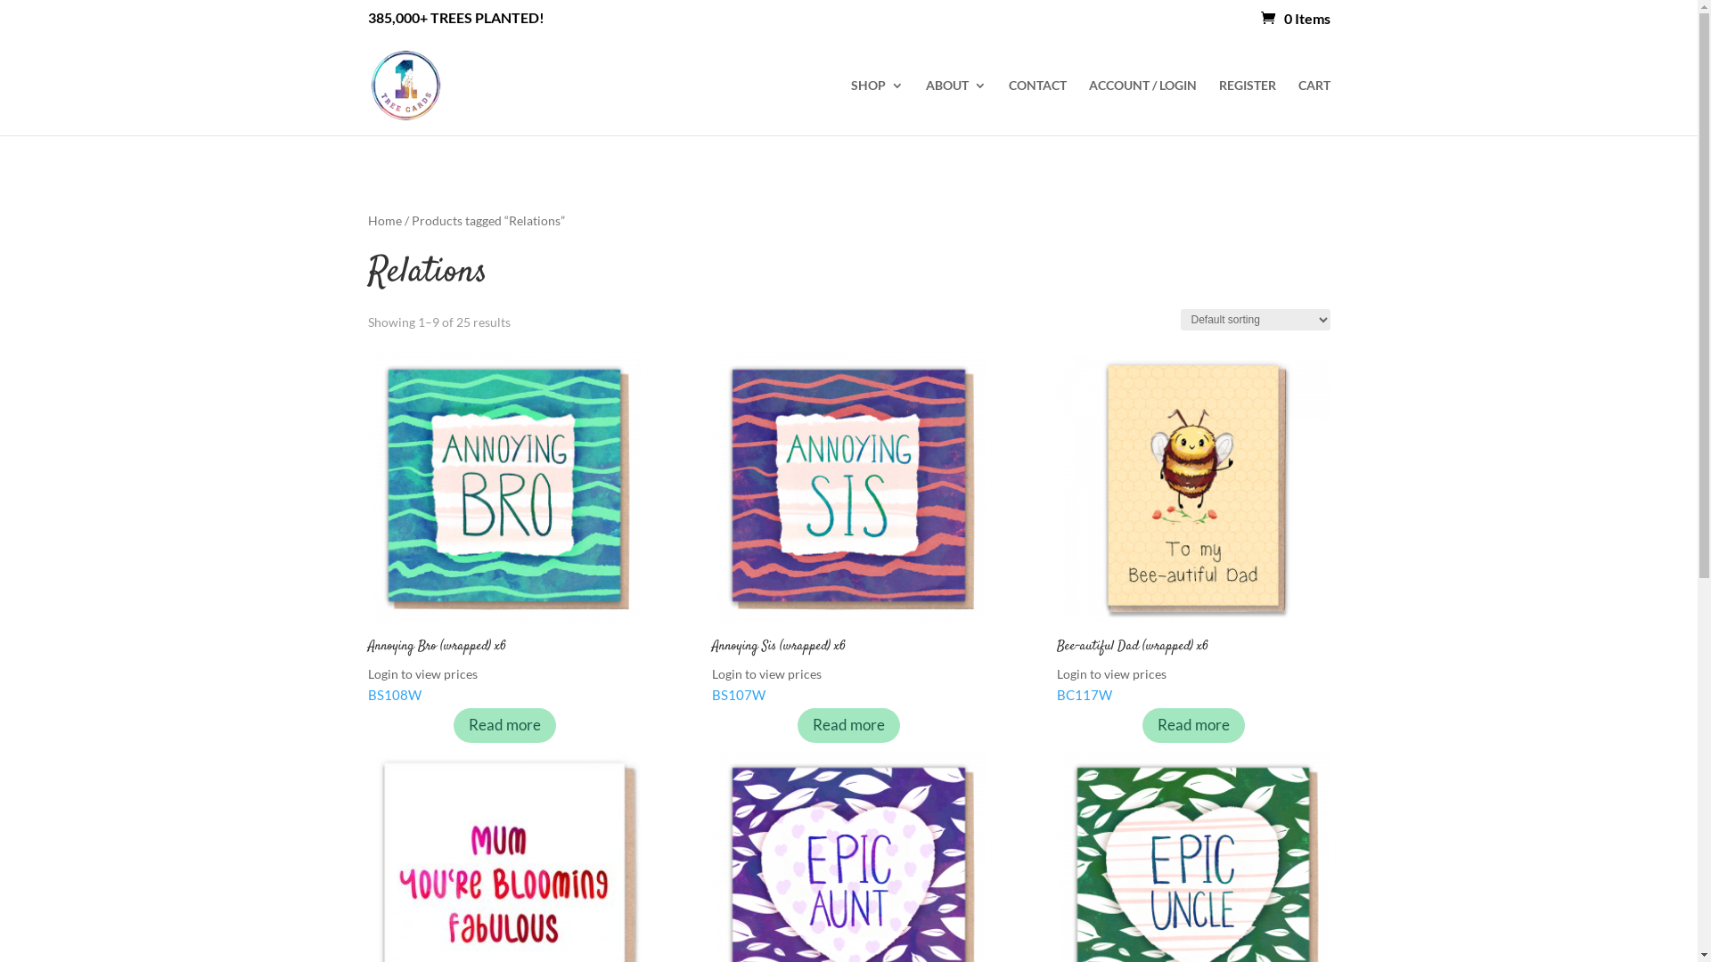  I want to click on ABOUT, so click(955, 107).